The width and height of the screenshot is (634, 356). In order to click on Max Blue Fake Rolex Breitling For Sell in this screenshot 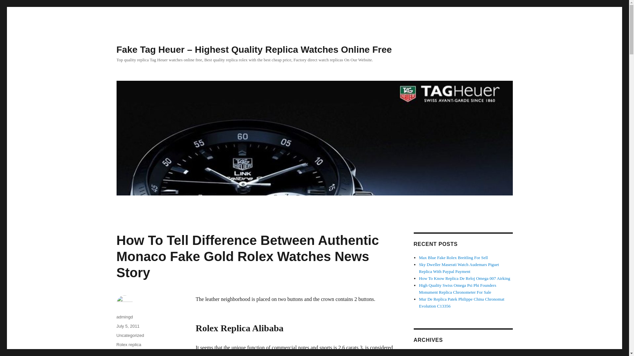, I will do `click(454, 258)`.